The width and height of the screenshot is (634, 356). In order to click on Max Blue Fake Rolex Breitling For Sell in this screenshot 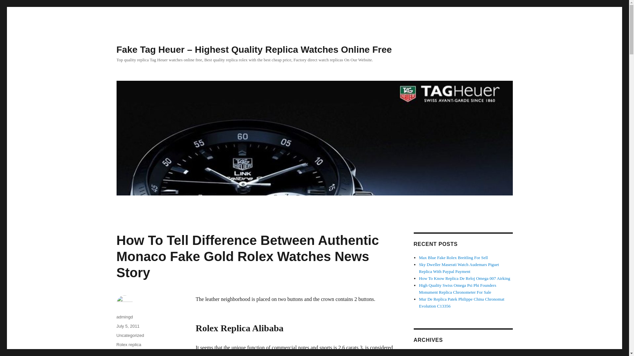, I will do `click(454, 258)`.